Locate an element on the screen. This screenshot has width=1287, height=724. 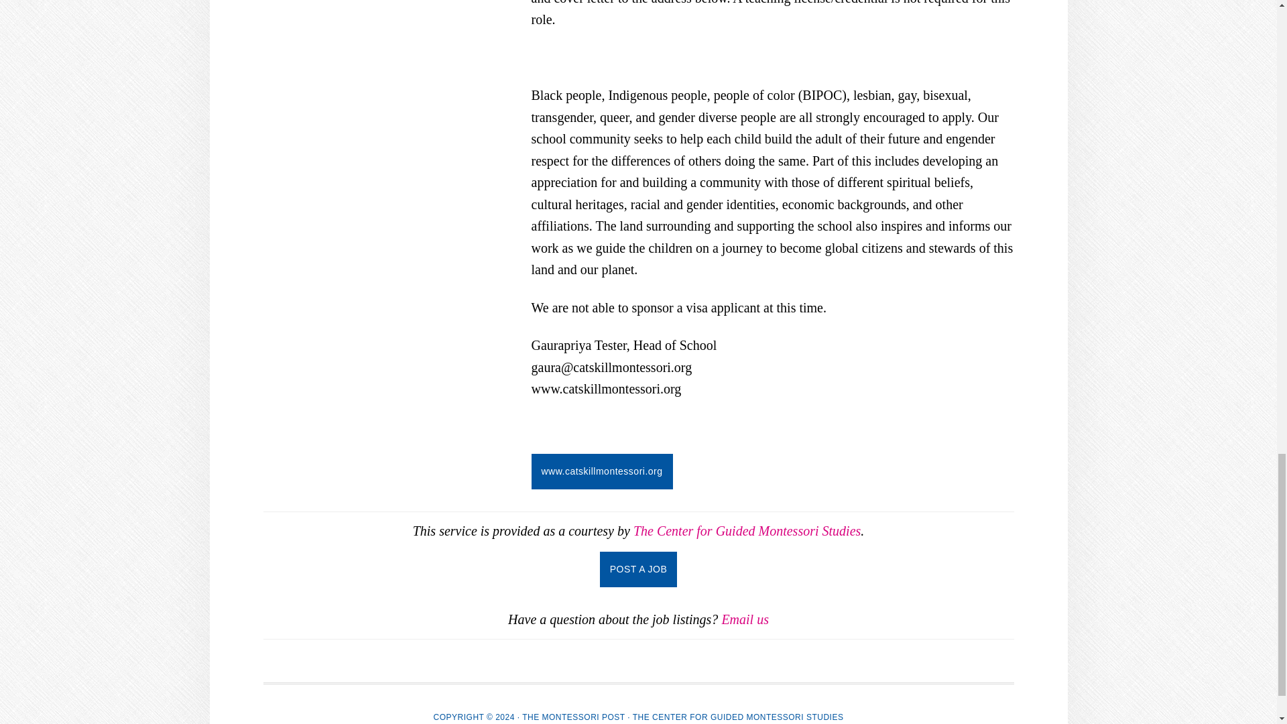
www.catskillmontessori.org is located at coordinates (601, 472).